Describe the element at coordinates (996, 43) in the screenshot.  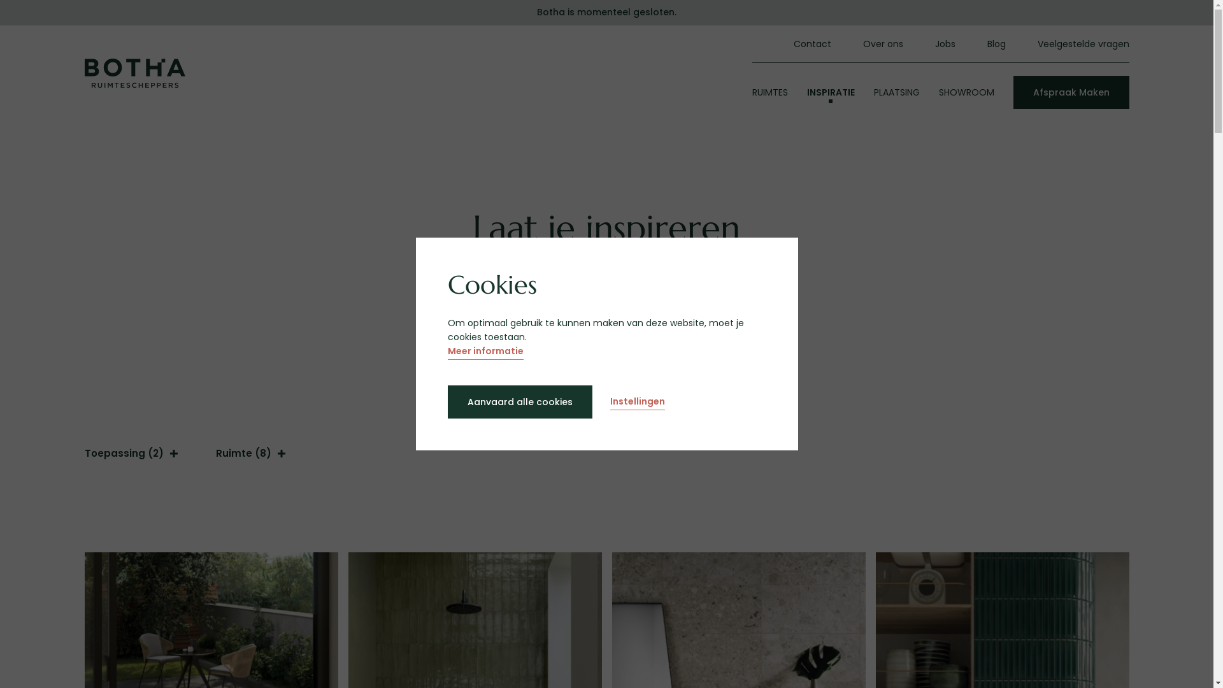
I see `Blog` at that location.